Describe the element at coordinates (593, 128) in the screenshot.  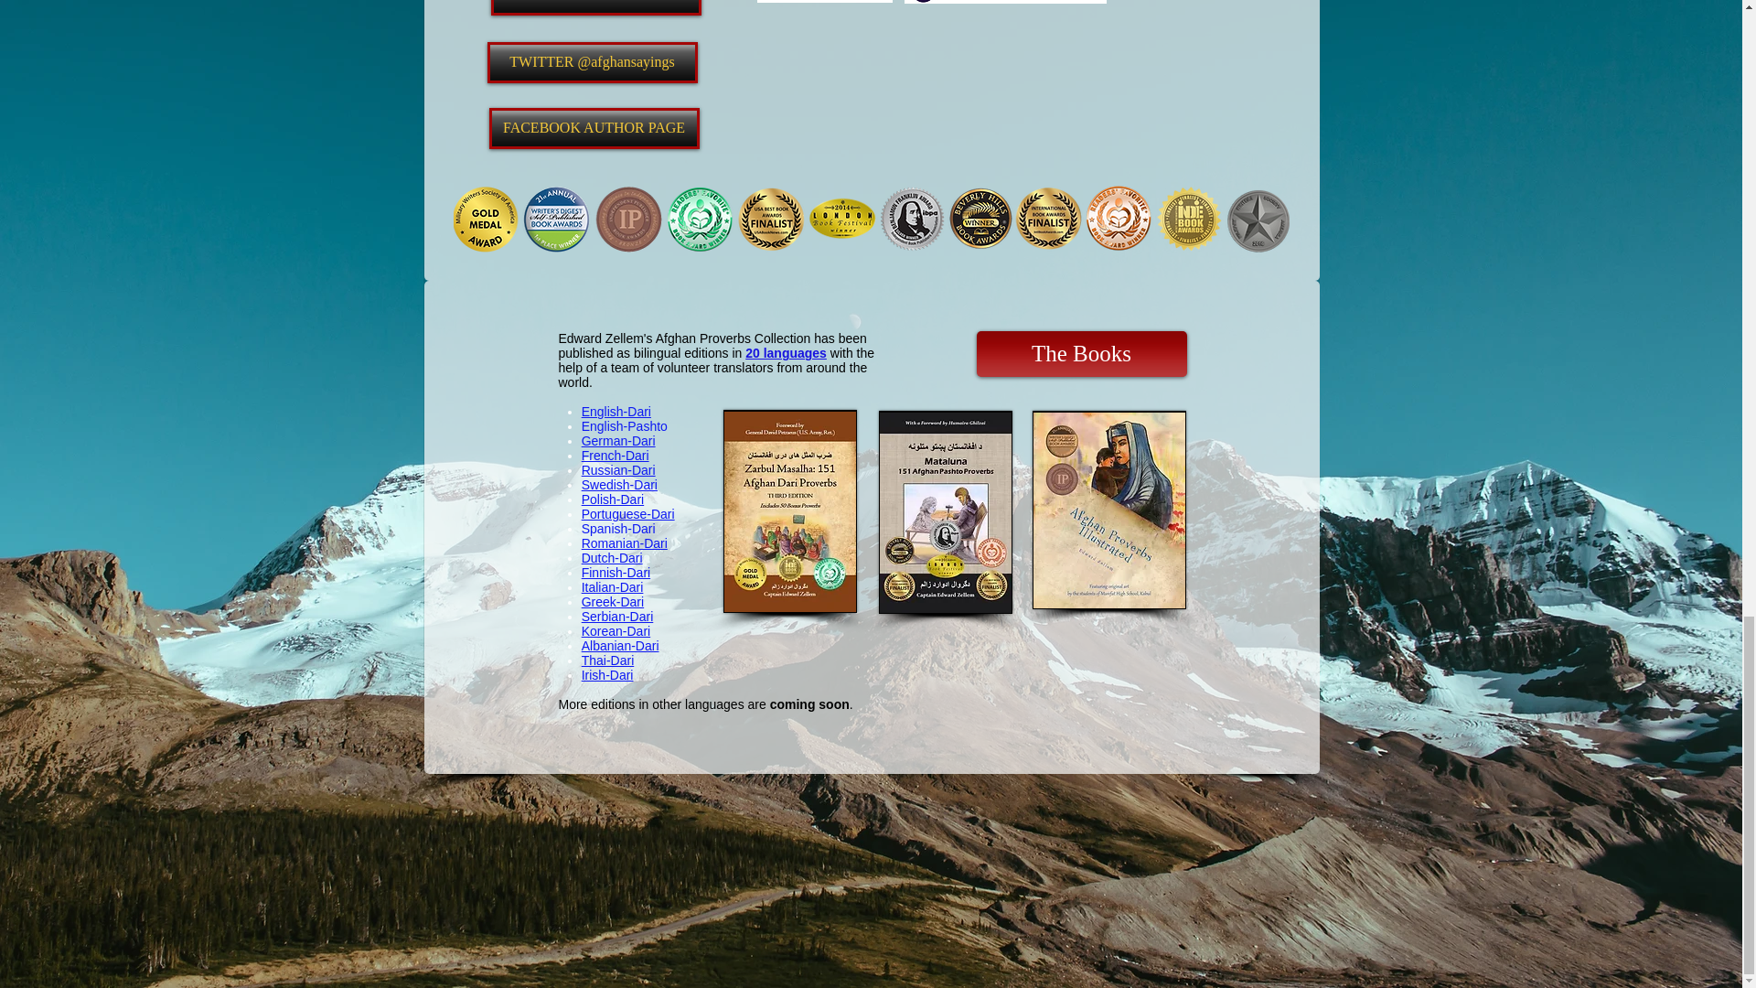
I see `FACEBOOK AUTHOR PAGE` at that location.